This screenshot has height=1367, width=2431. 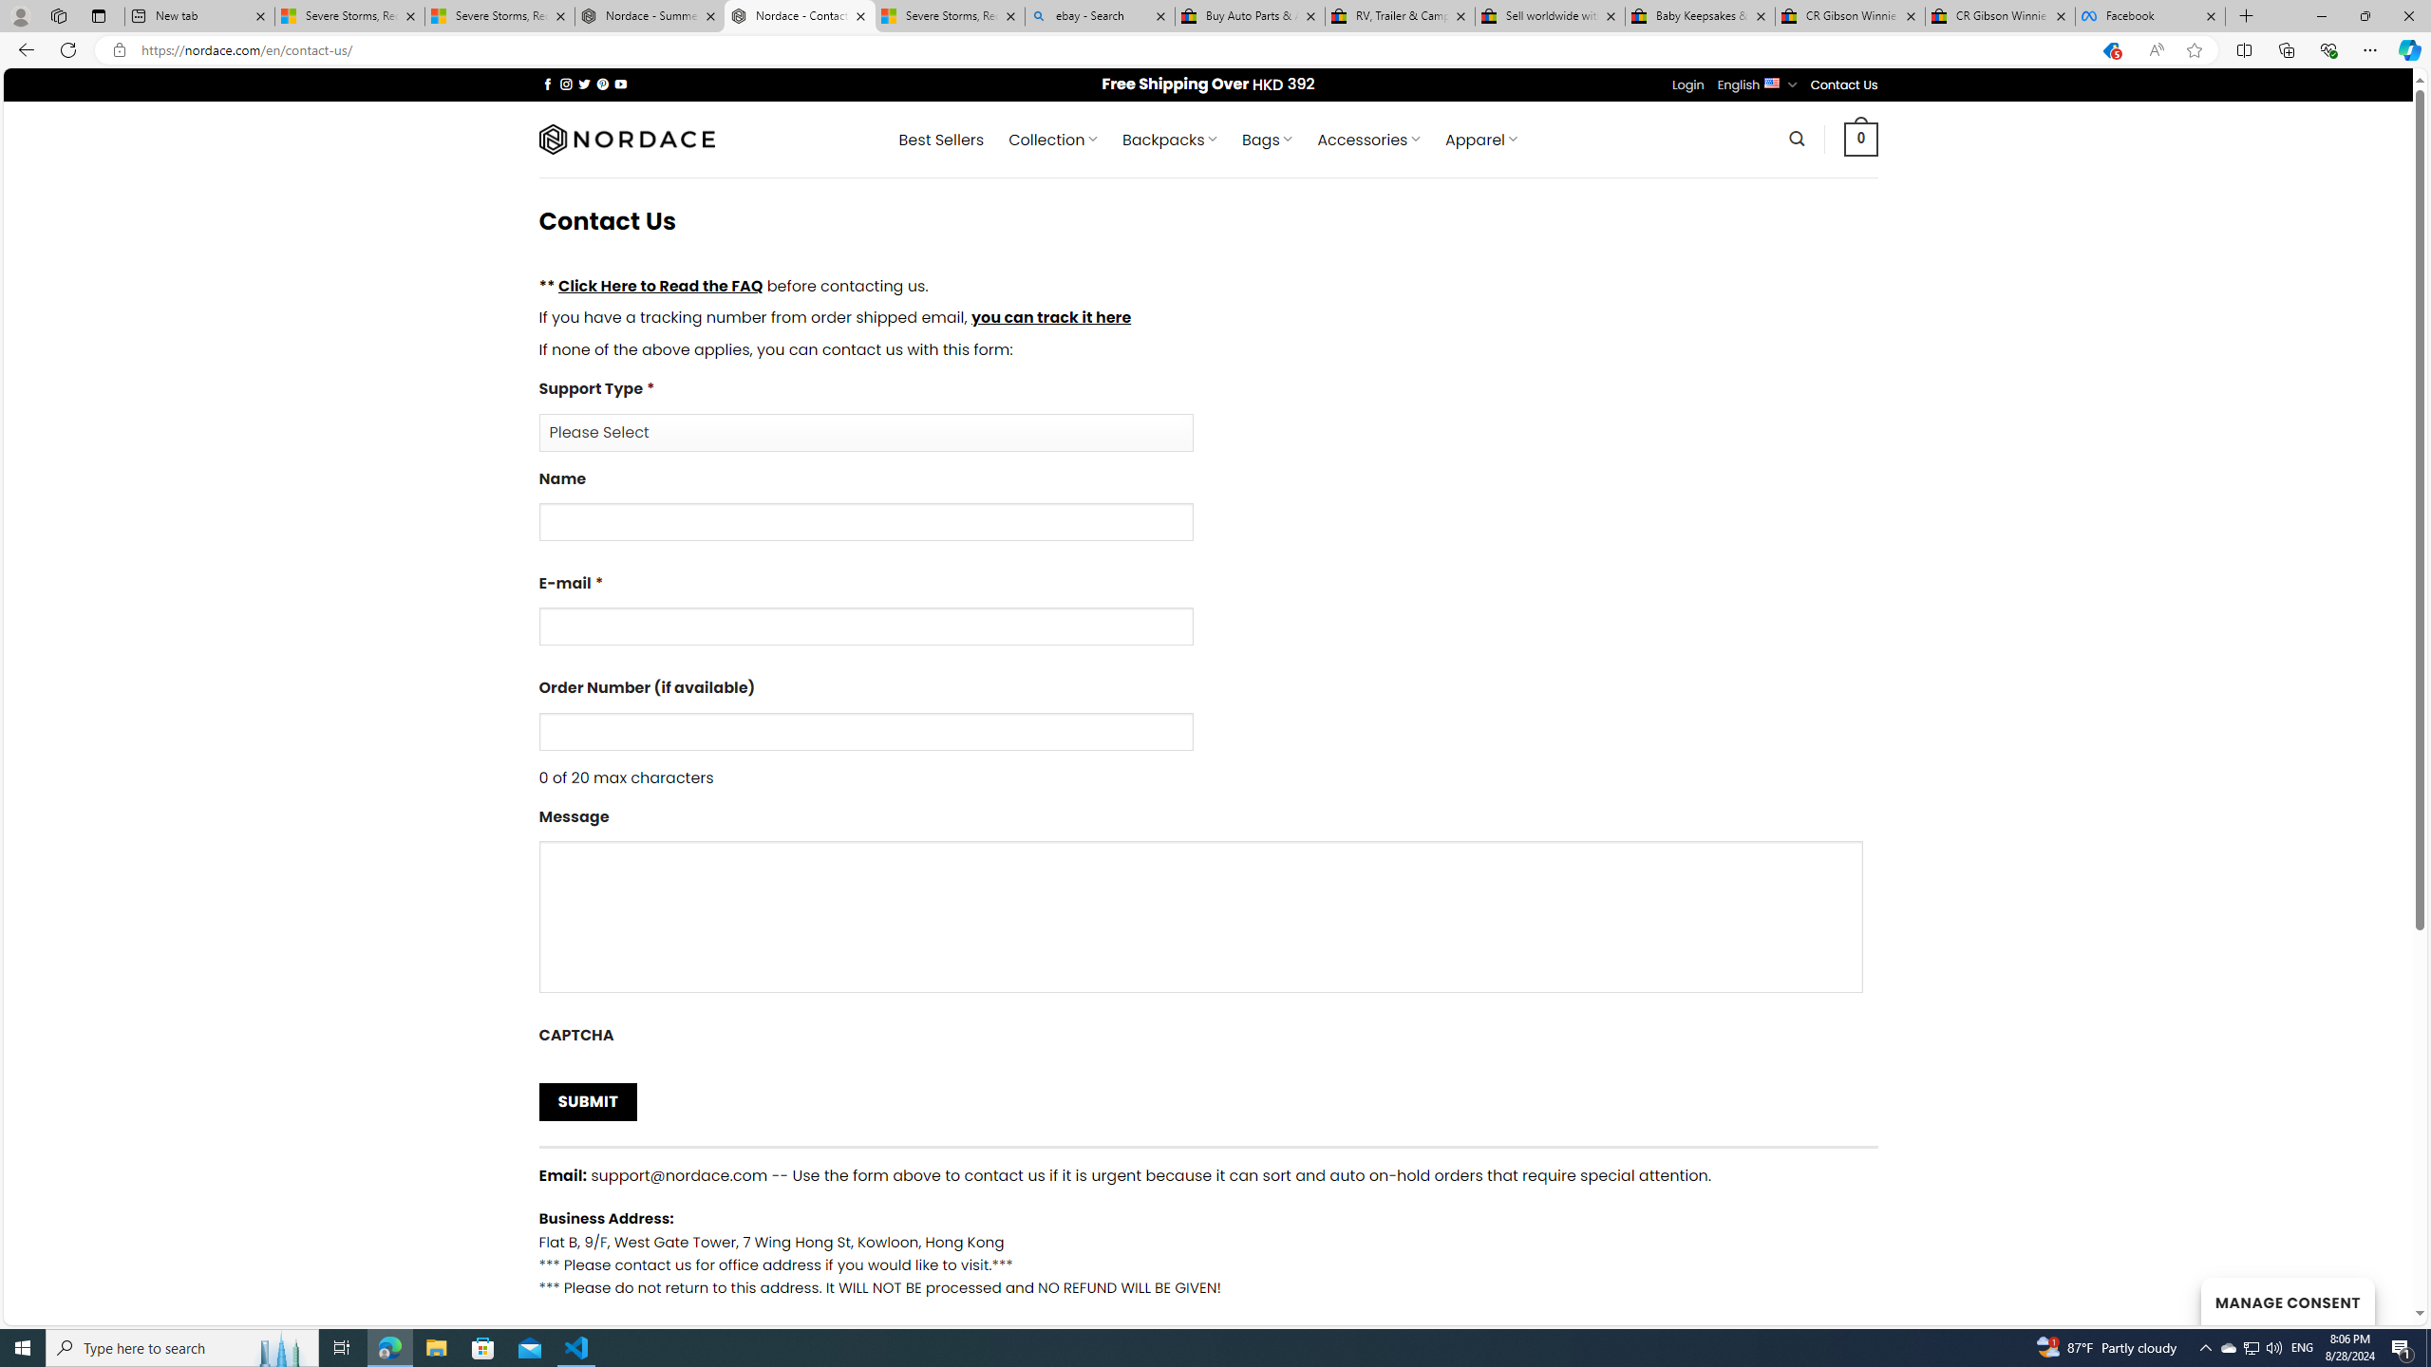 I want to click on Facebook, so click(x=2150, y=16).